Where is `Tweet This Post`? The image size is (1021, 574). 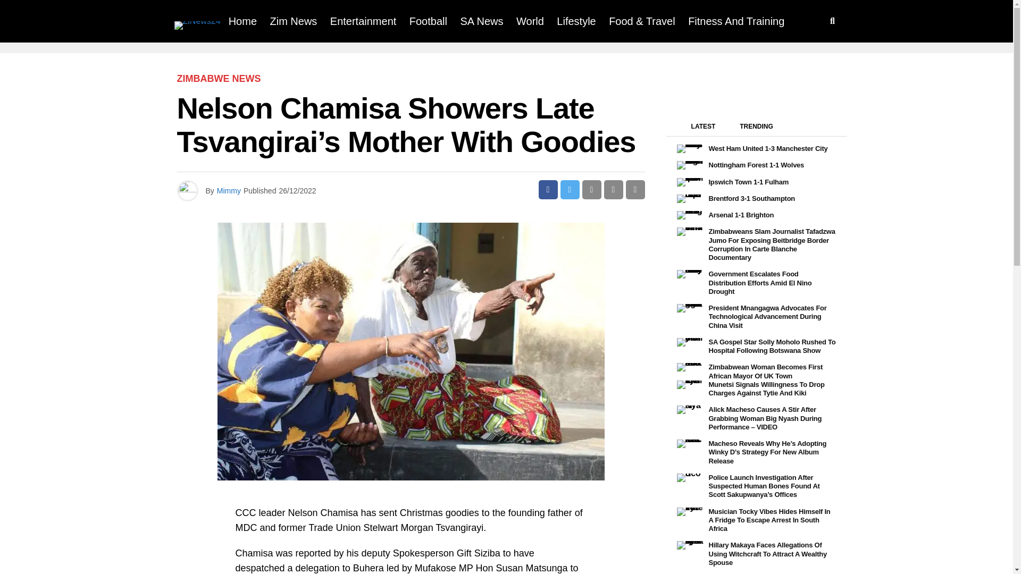 Tweet This Post is located at coordinates (570, 189).